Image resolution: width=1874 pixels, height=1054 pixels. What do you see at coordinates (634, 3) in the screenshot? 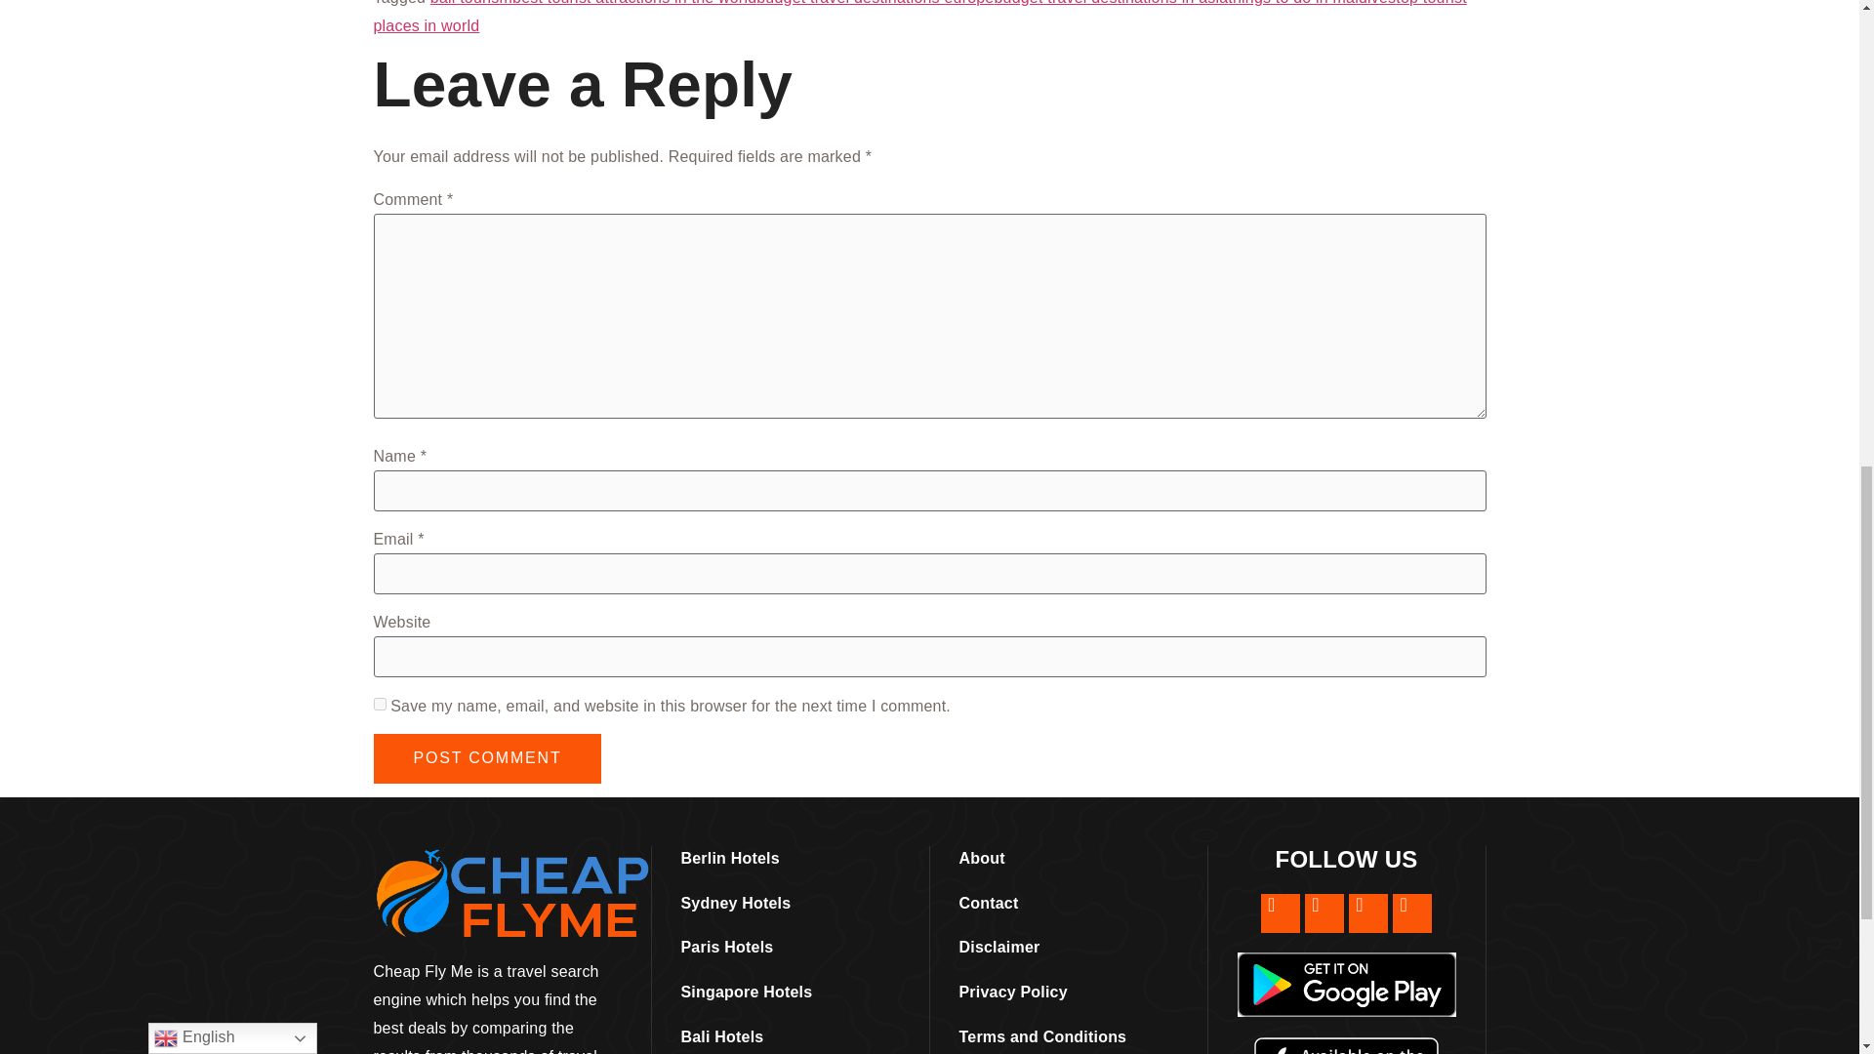
I see `best tourist attractions in the world` at bounding box center [634, 3].